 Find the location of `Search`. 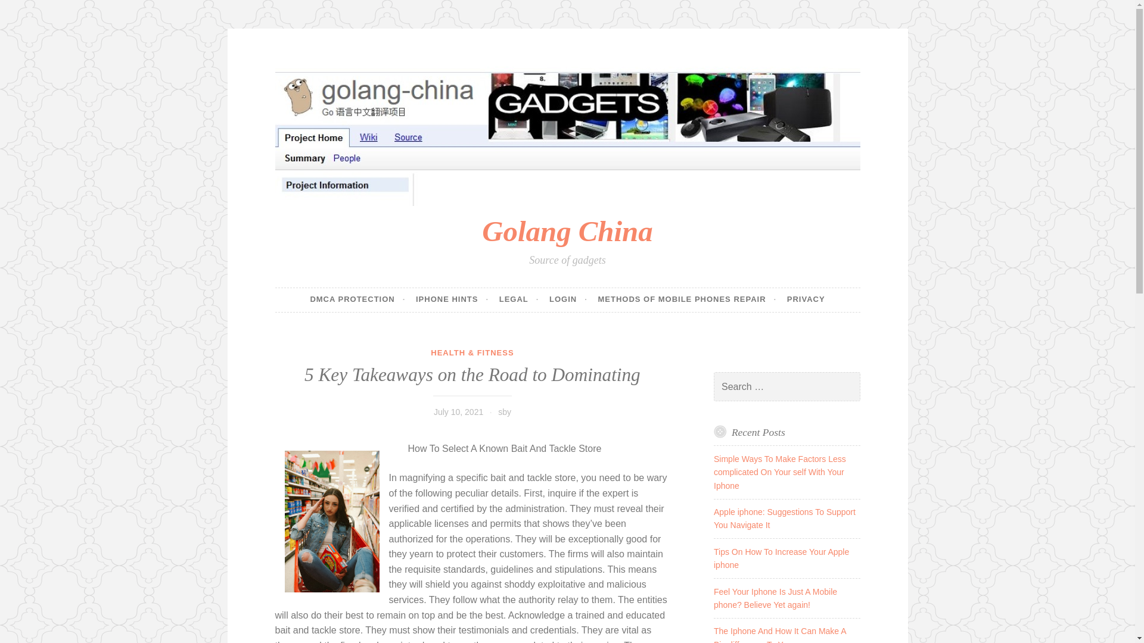

Search is located at coordinates (26, 11).